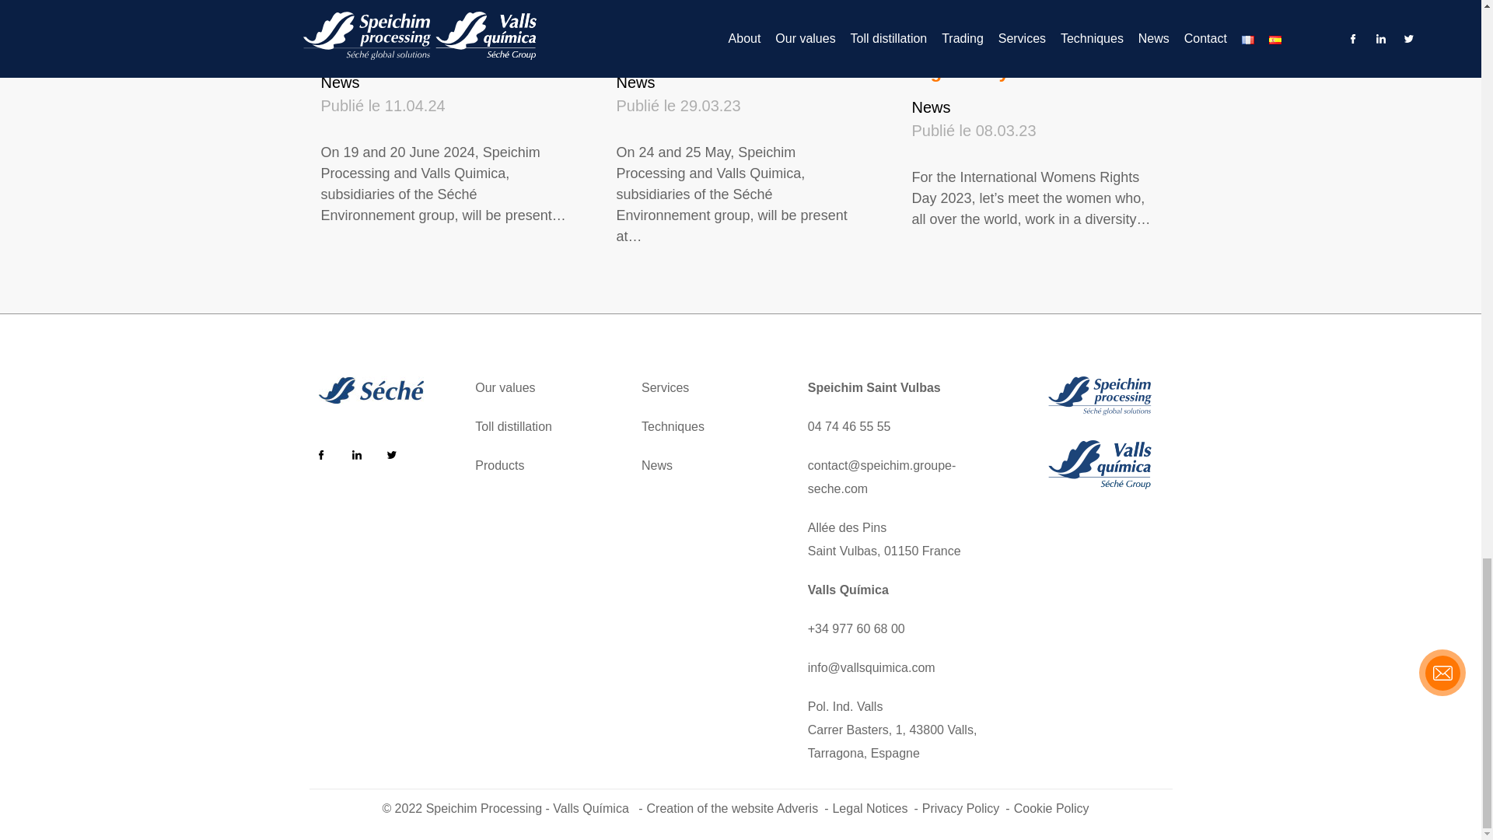  What do you see at coordinates (737, 809) in the screenshot?
I see `Creation of the website Adveris` at bounding box center [737, 809].